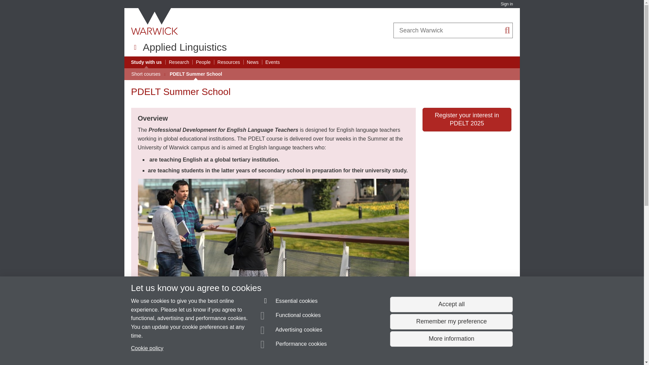 The width and height of the screenshot is (649, 365). Describe the element at coordinates (289, 302) in the screenshot. I see `Essential cookies are always on` at that location.